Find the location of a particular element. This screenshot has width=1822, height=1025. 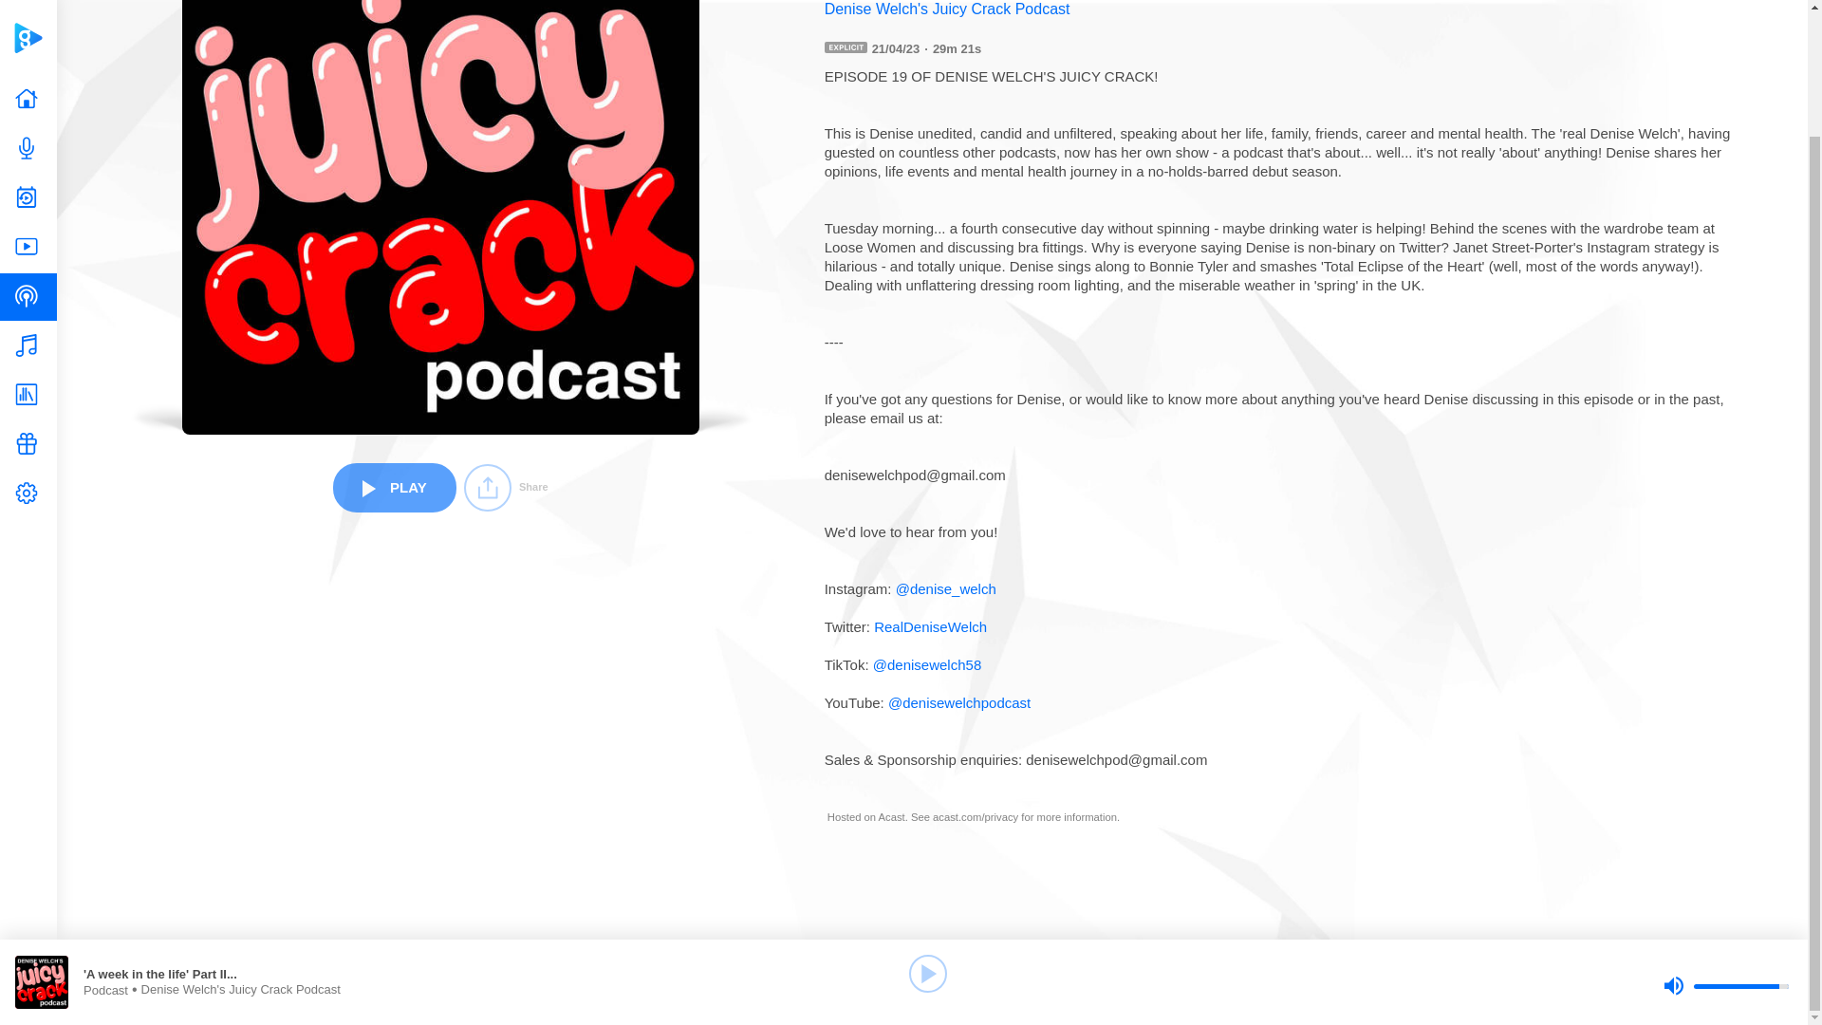

Share is located at coordinates (506, 488).